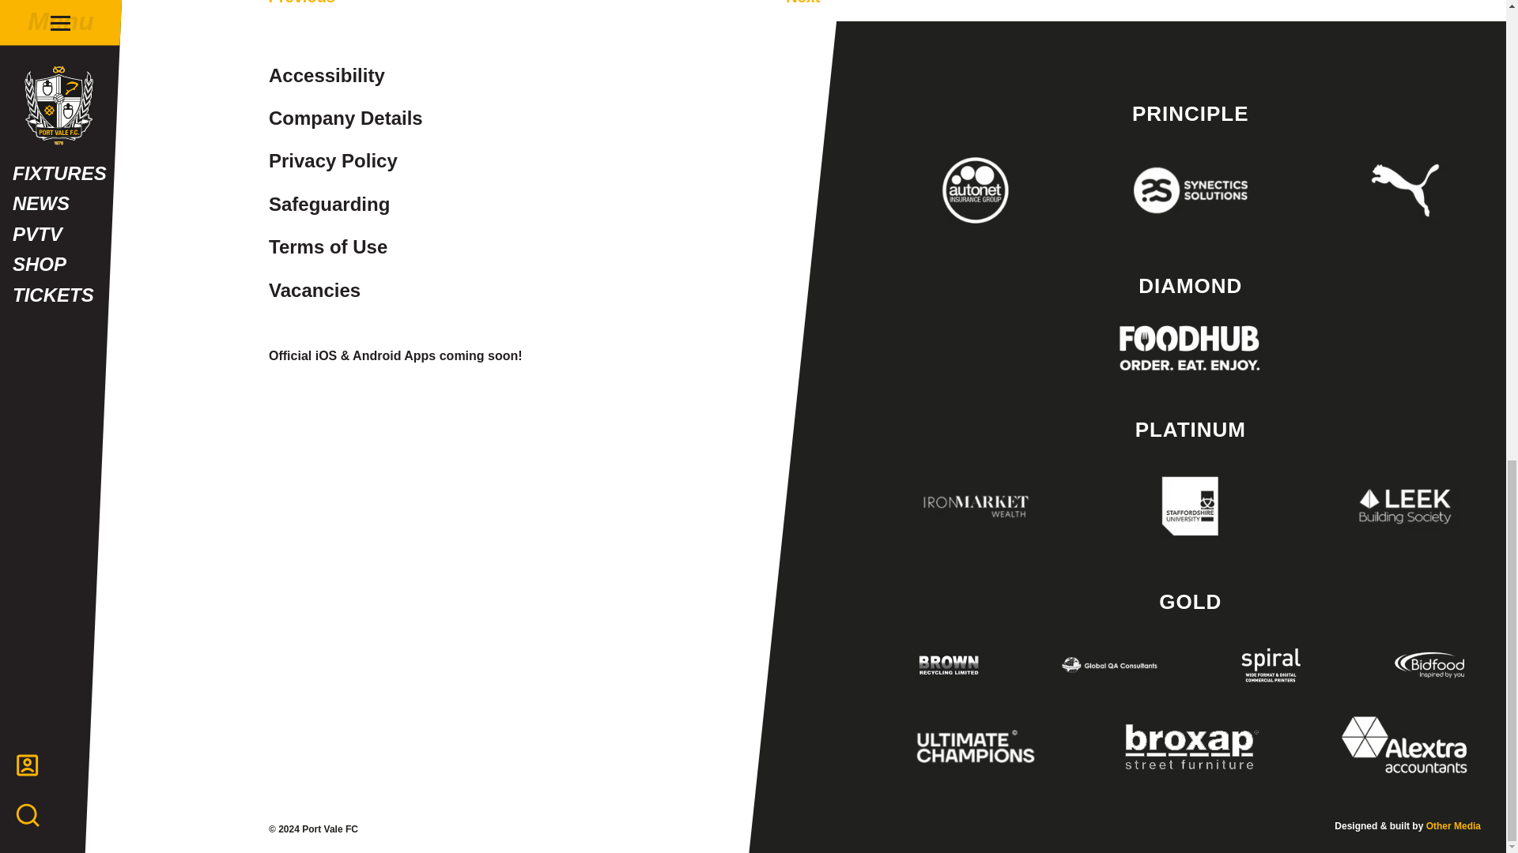  Describe the element at coordinates (1190, 190) in the screenshot. I see `Synectics` at that location.